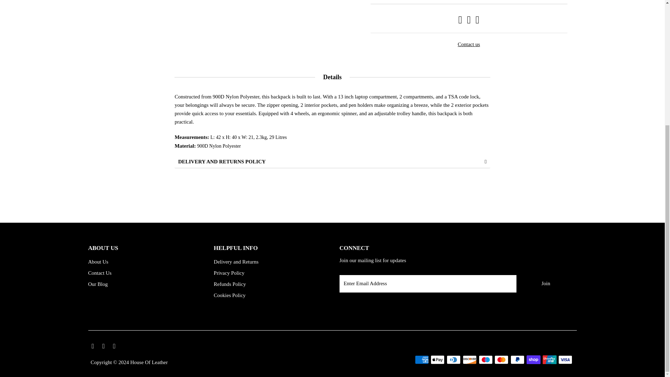  What do you see at coordinates (534, 360) in the screenshot?
I see `Shop Pay` at bounding box center [534, 360].